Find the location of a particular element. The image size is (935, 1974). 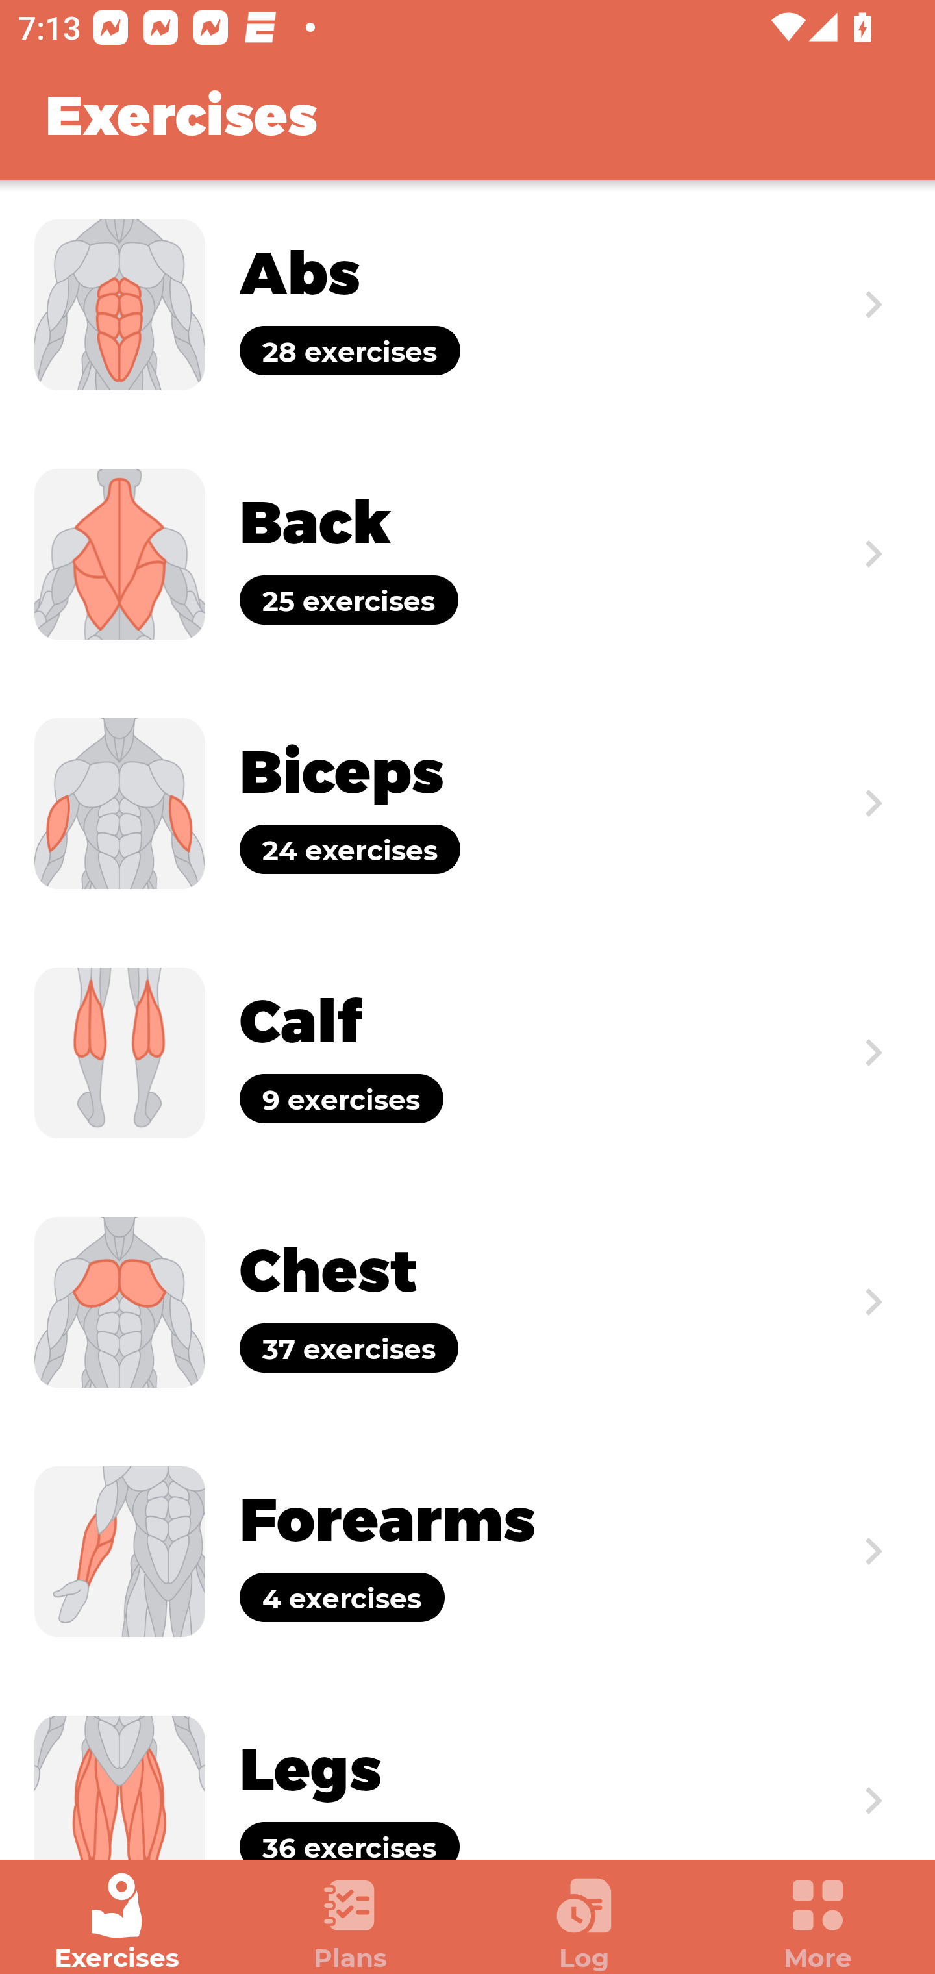

More is located at coordinates (818, 1922).